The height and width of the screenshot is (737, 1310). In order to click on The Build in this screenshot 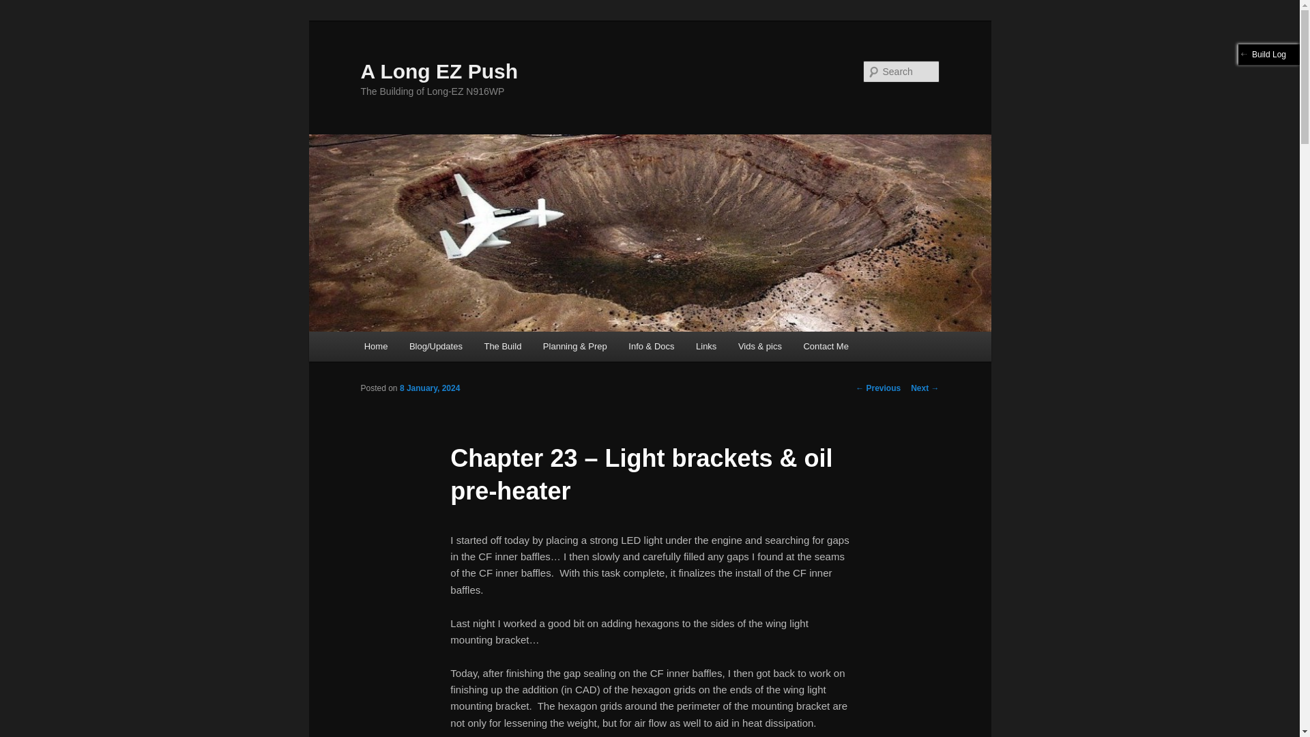, I will do `click(502, 347)`.